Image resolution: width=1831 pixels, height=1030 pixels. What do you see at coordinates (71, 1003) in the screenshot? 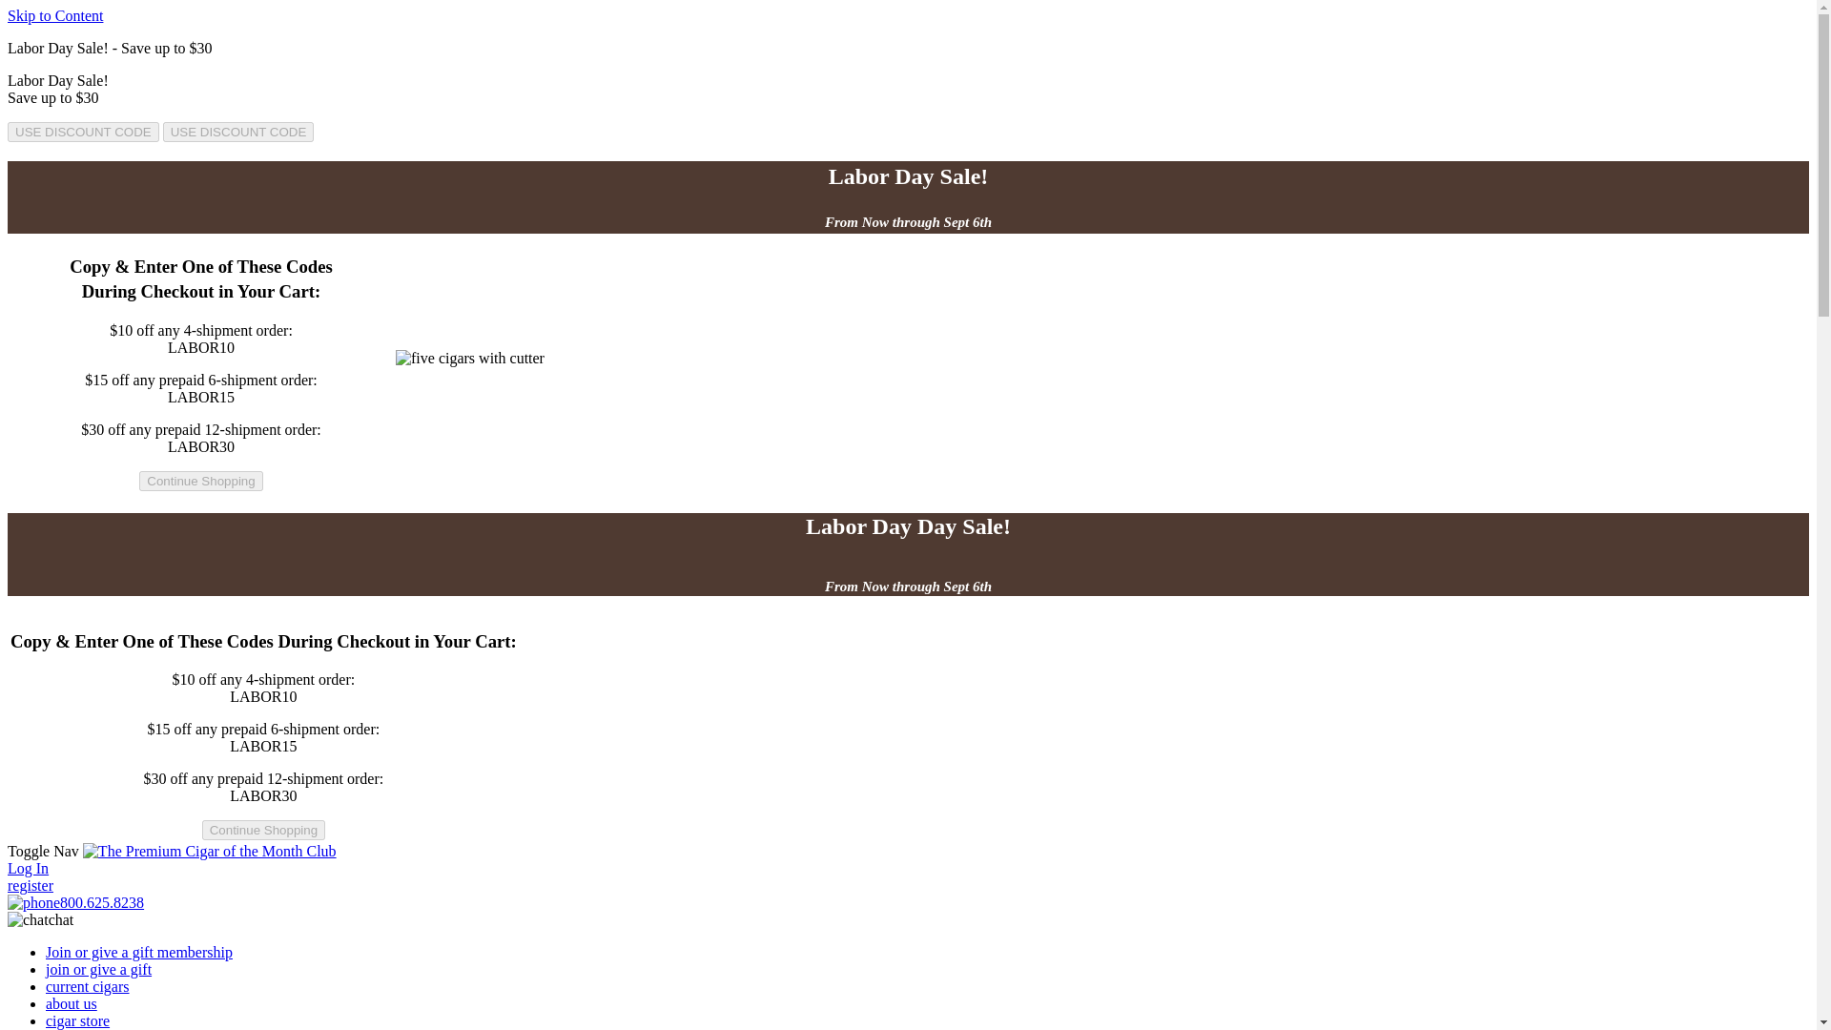
I see `about us` at bounding box center [71, 1003].